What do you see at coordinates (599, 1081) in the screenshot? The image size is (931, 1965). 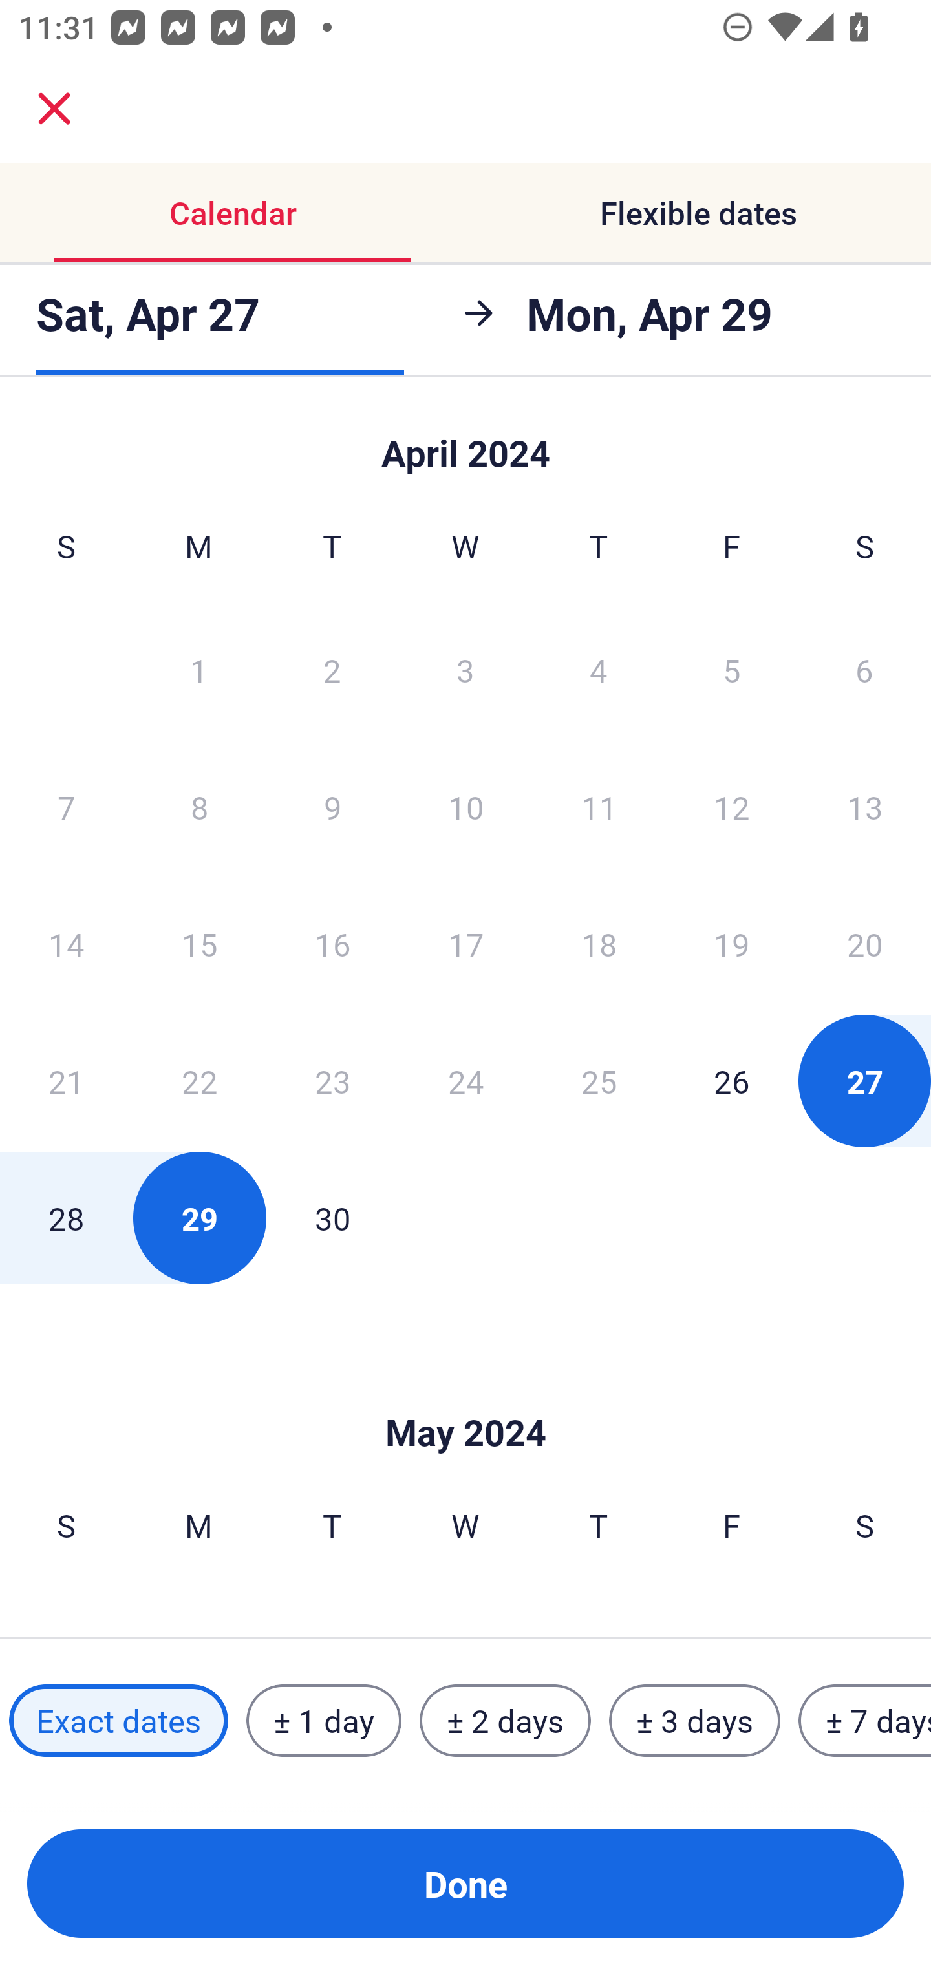 I see `25 Thursday, April 25, 2024` at bounding box center [599, 1081].